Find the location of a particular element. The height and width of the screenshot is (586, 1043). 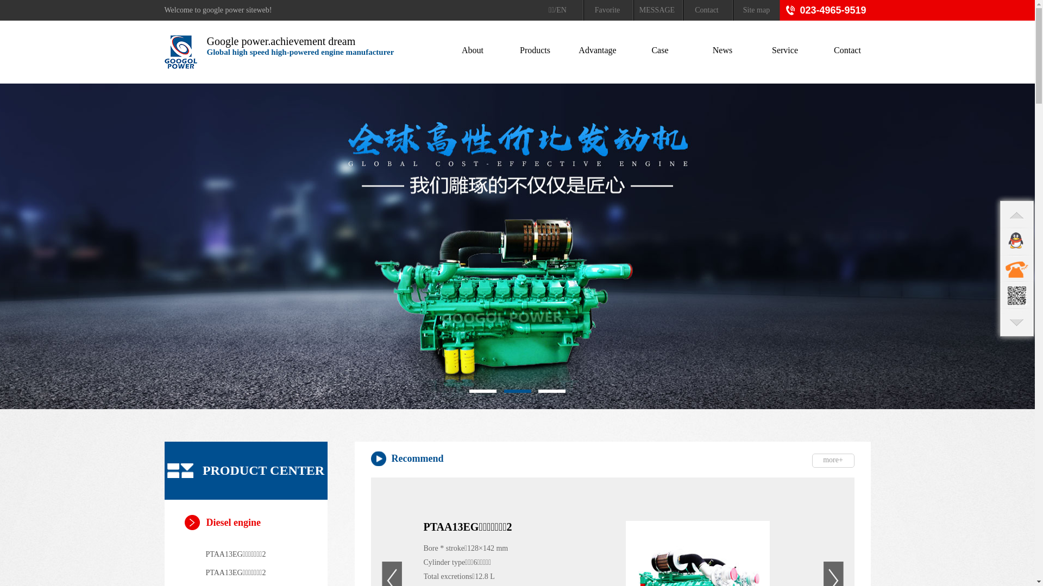

Contact is located at coordinates (847, 50).